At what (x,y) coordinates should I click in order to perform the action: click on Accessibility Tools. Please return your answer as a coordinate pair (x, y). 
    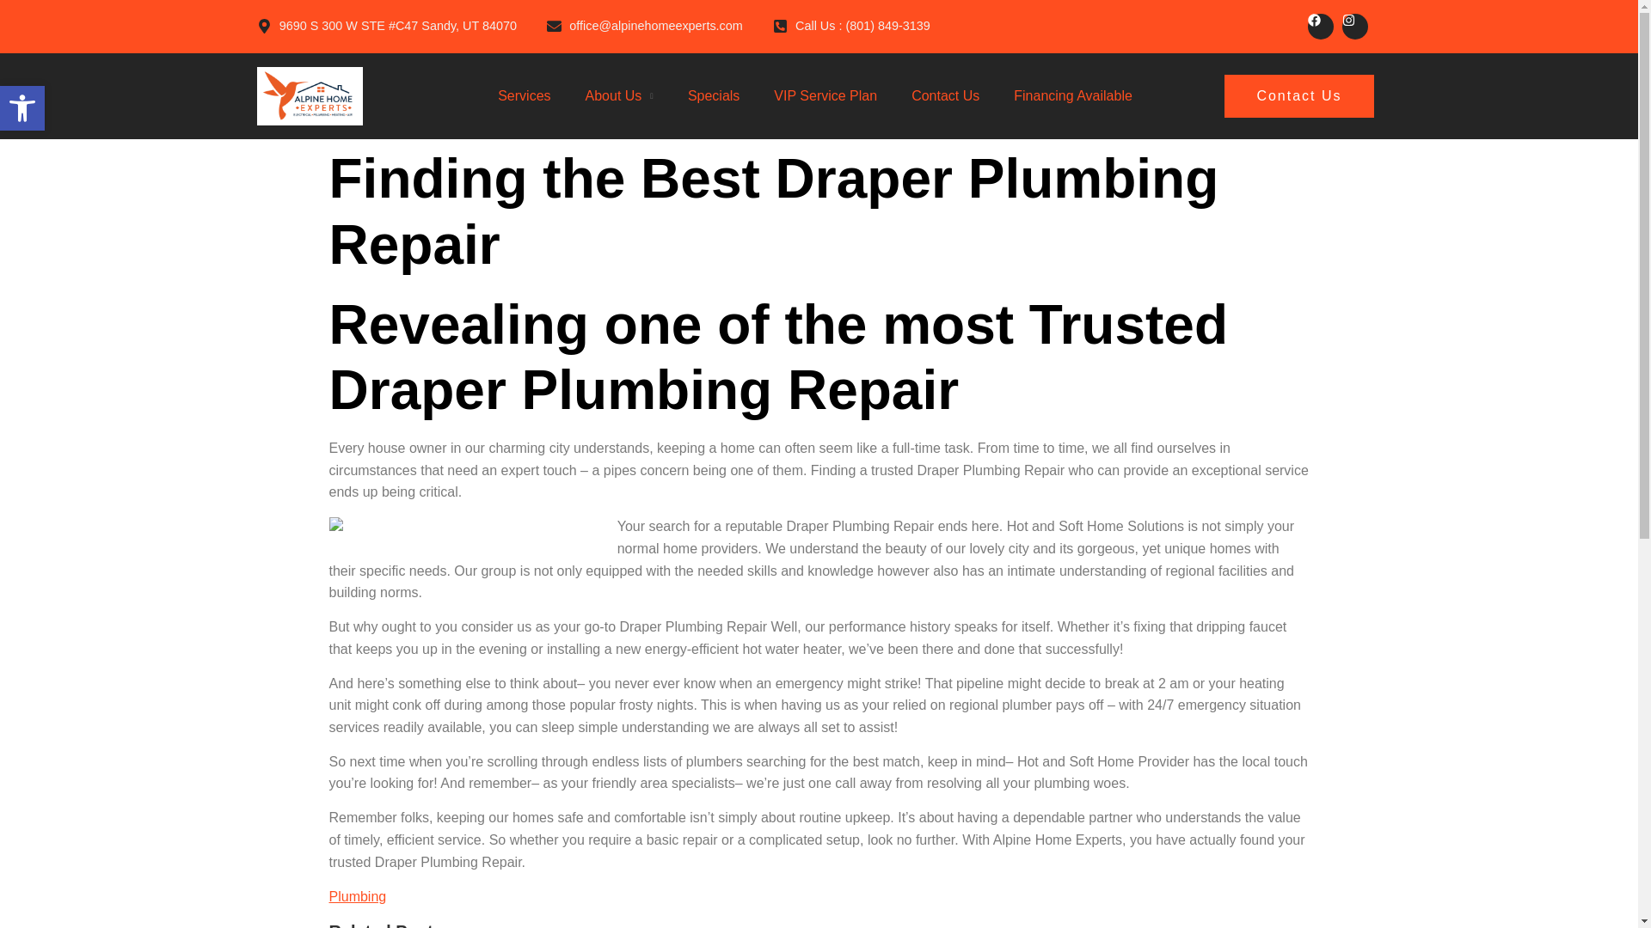
    Looking at the image, I should click on (22, 108).